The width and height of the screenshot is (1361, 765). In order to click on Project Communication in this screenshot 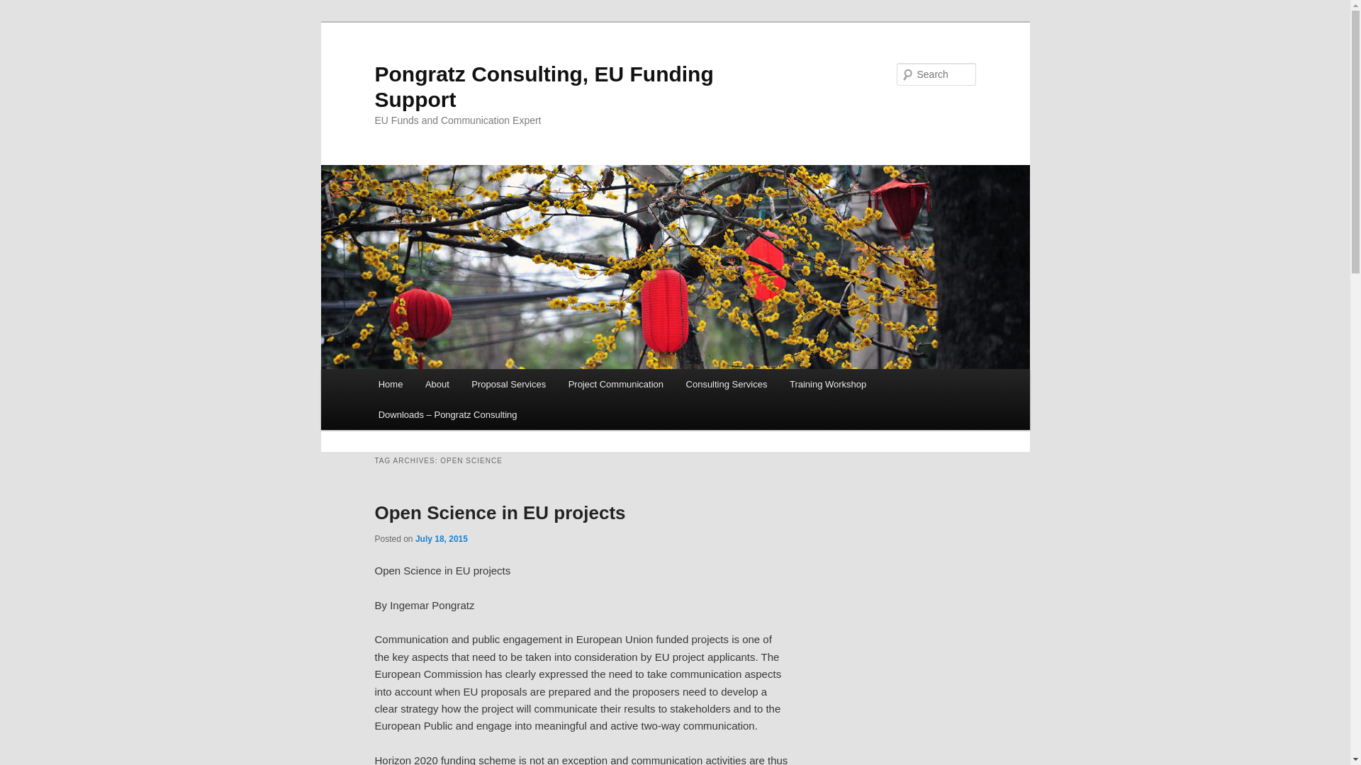, I will do `click(615, 384)`.